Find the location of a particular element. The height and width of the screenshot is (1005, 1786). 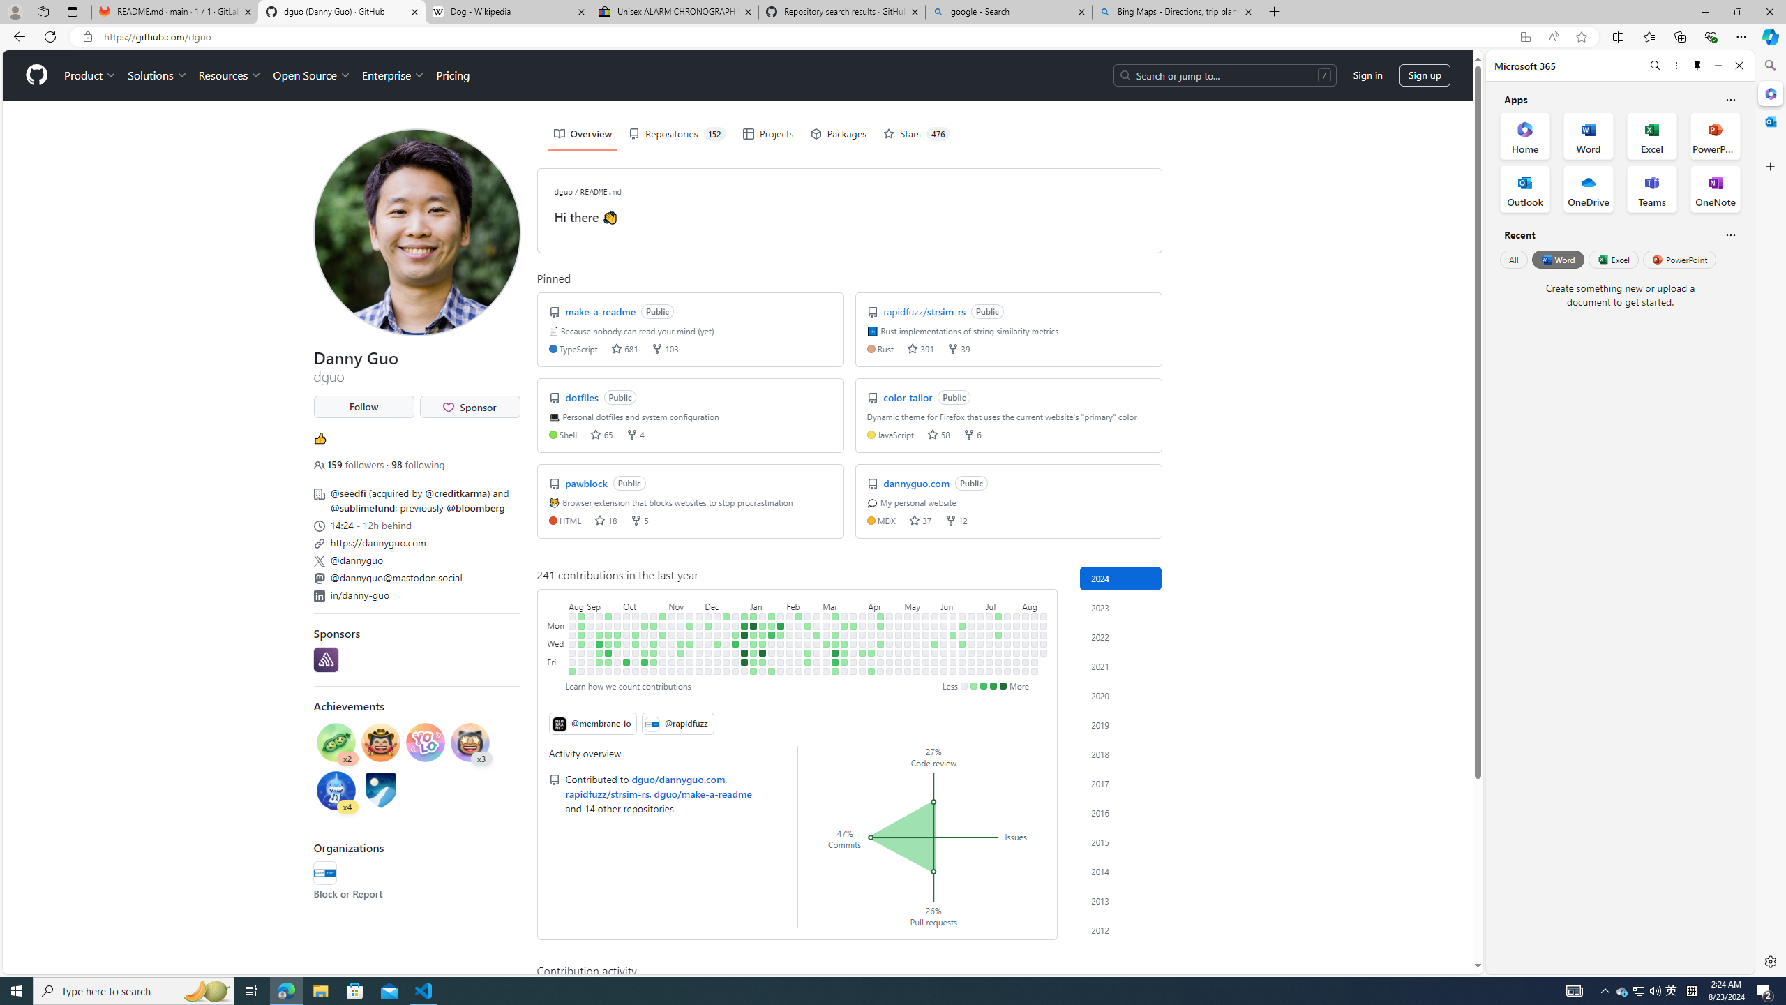

1 contribution on January 15th. is located at coordinates (763, 625).